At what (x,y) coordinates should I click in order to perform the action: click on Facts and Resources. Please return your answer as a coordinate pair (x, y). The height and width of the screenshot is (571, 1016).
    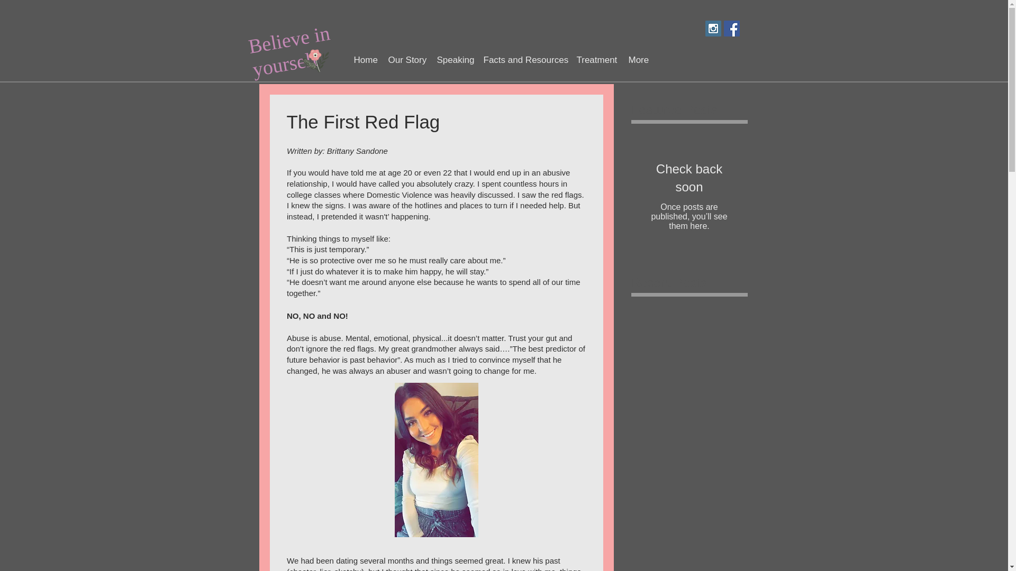
    Looking at the image, I should click on (524, 60).